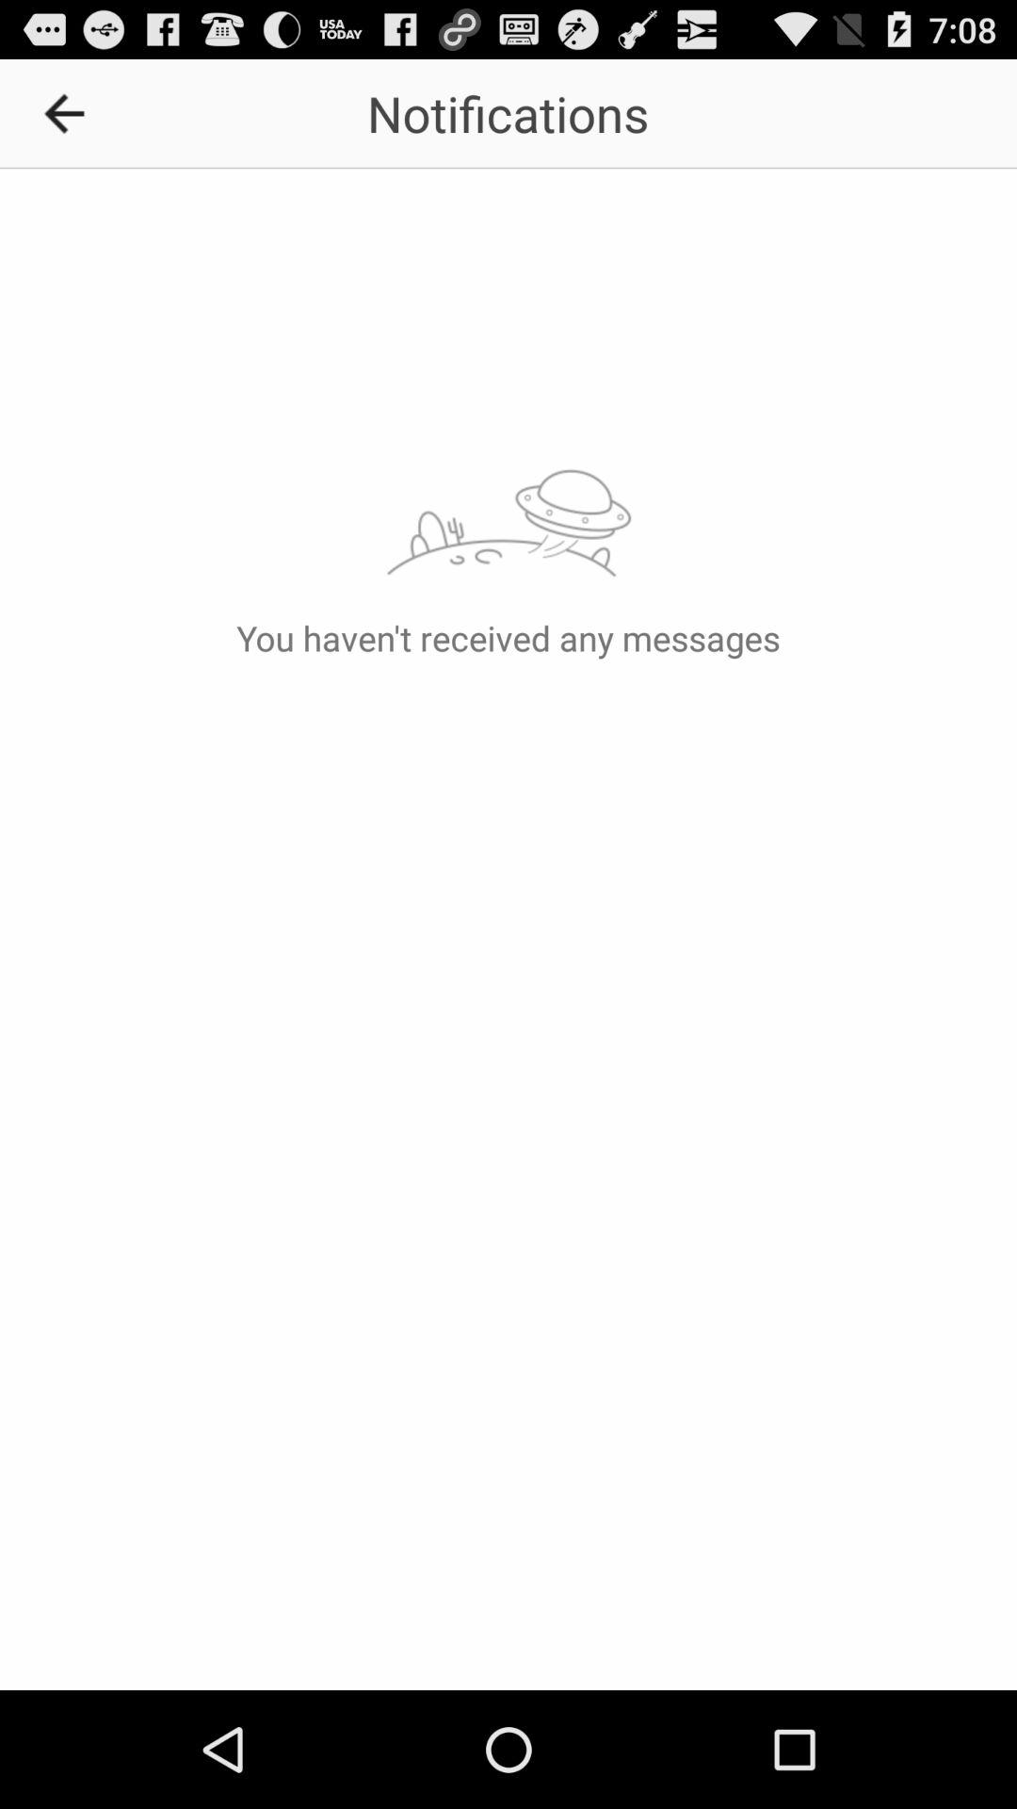 Image resolution: width=1017 pixels, height=1809 pixels. What do you see at coordinates (71, 113) in the screenshot?
I see `turn on item next to the notifications icon` at bounding box center [71, 113].